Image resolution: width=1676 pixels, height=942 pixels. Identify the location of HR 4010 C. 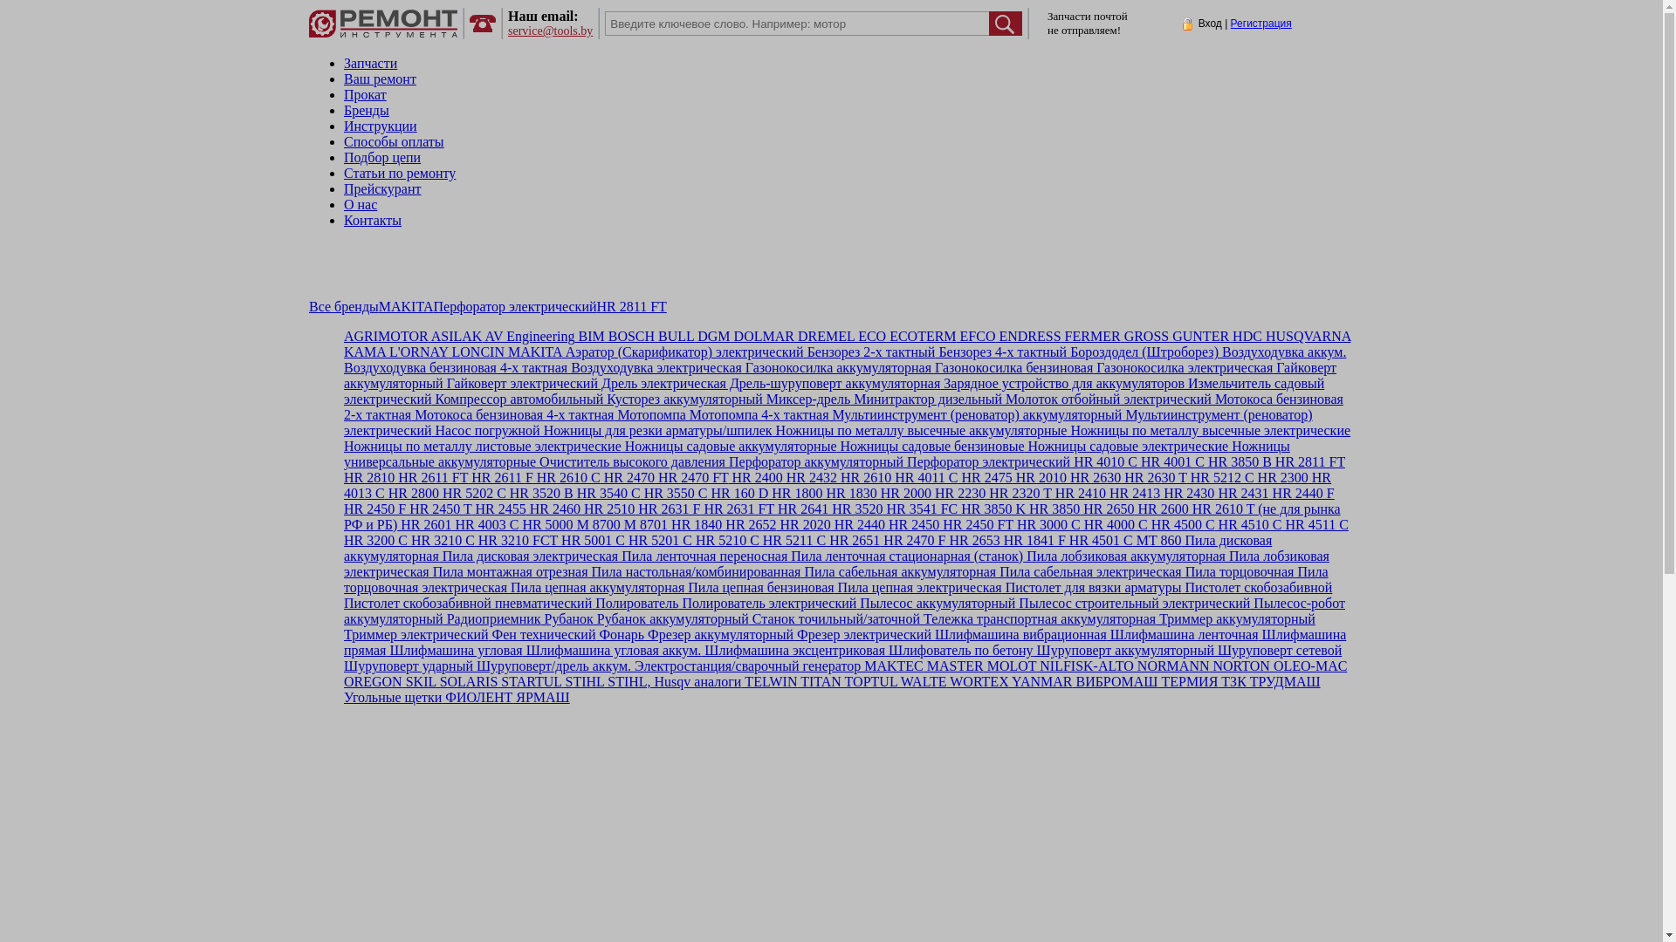
(1103, 462).